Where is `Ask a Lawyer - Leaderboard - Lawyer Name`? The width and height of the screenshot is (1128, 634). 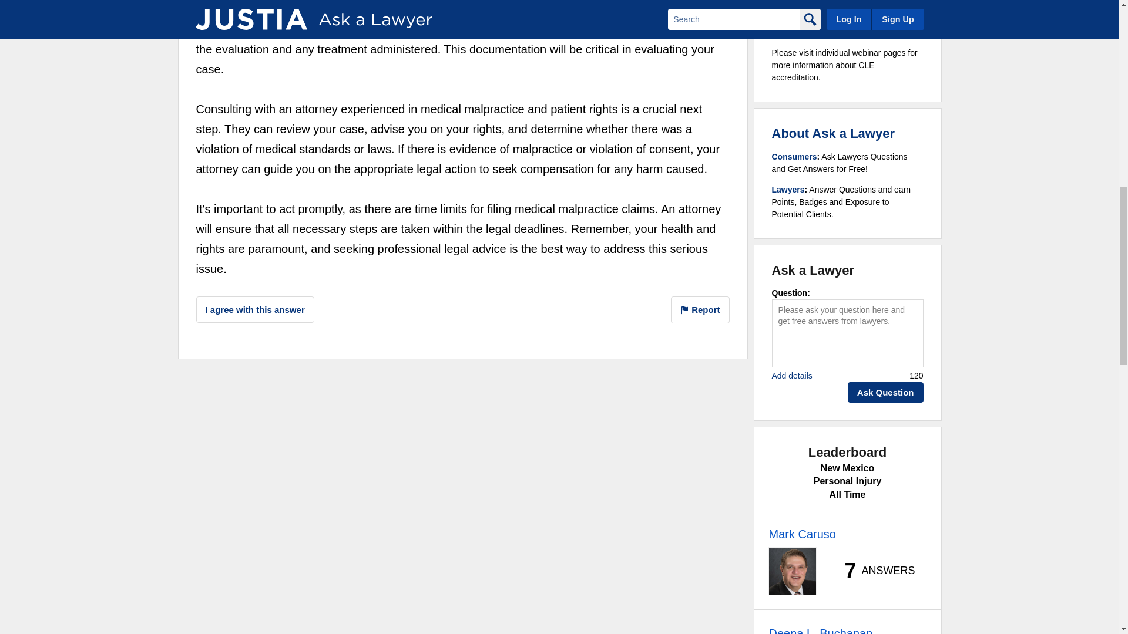 Ask a Lawyer - Leaderboard - Lawyer Name is located at coordinates (801, 534).